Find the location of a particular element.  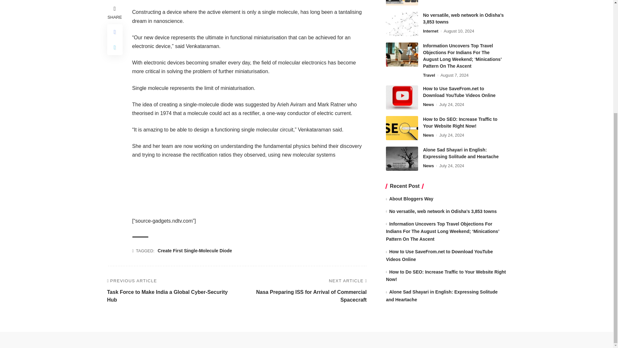

How to Use SaveFrom.net to Download YouTube Videos Online is located at coordinates (402, 97).